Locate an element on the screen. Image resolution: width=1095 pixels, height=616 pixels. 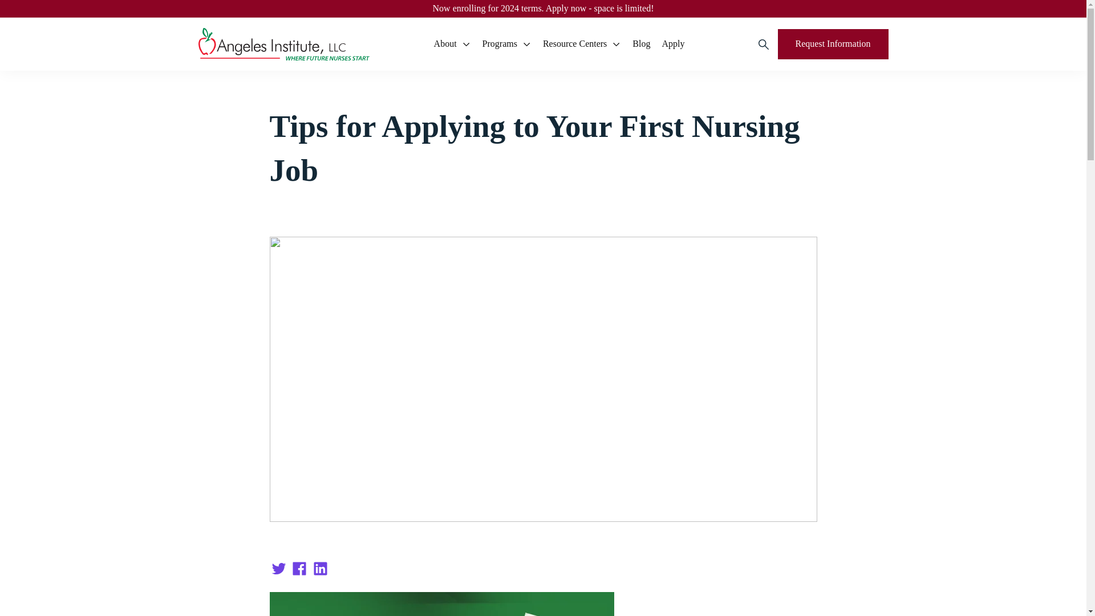
ag is located at coordinates (284, 43).